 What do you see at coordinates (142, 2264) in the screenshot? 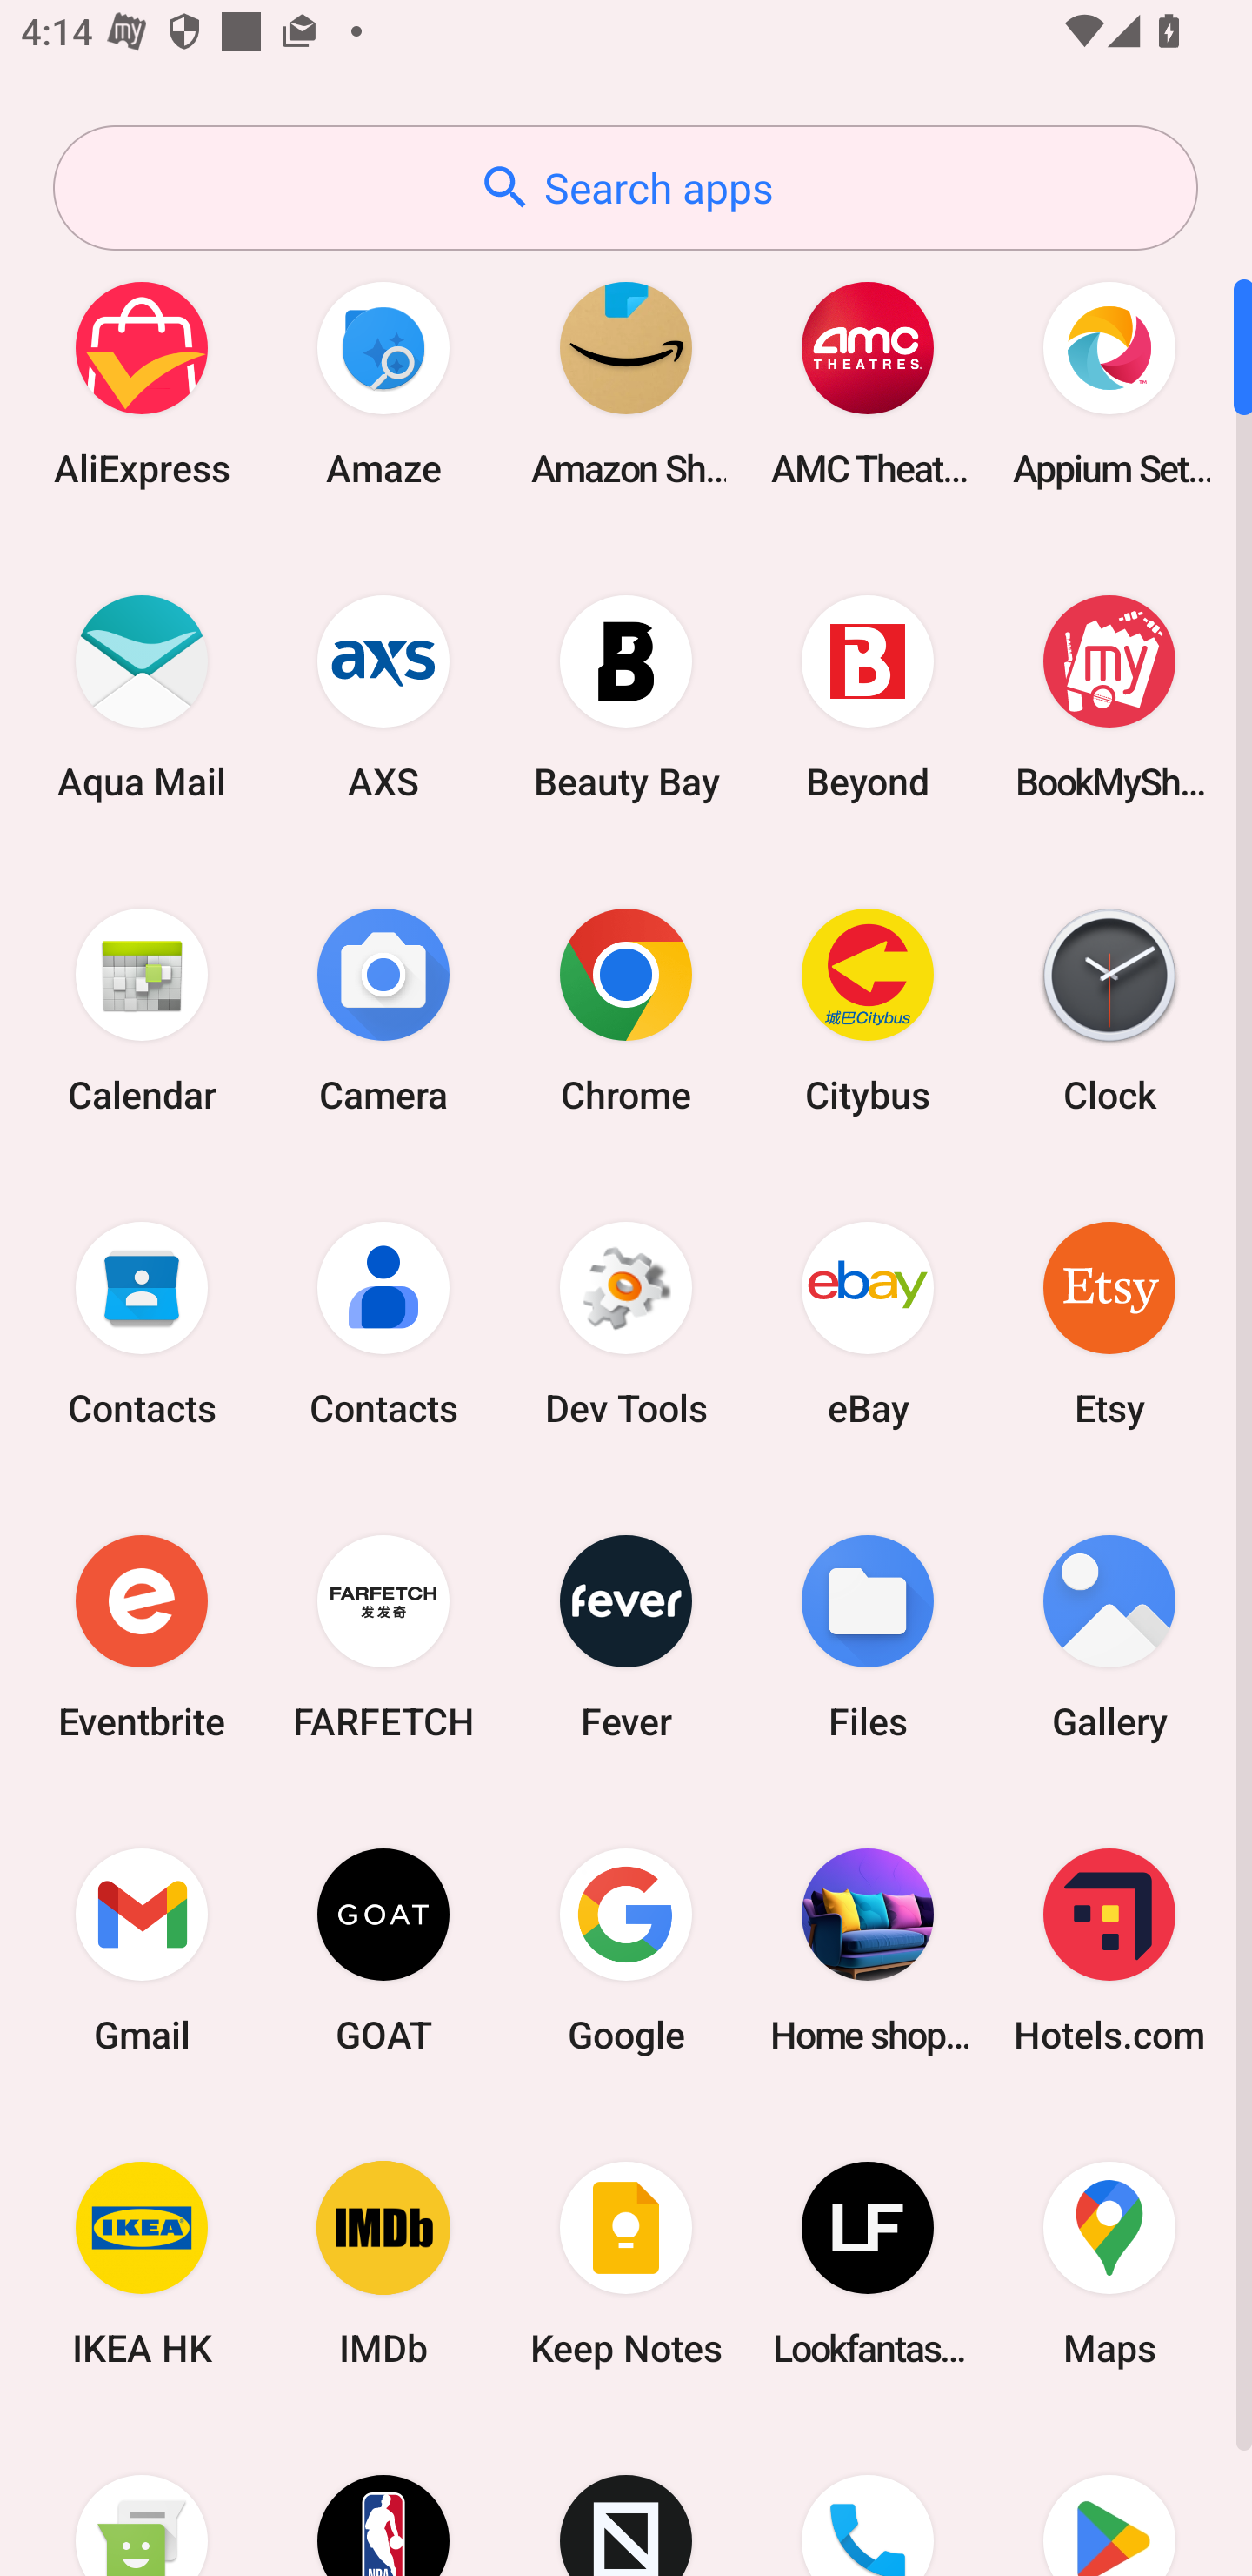
I see `IKEA HK` at bounding box center [142, 2264].